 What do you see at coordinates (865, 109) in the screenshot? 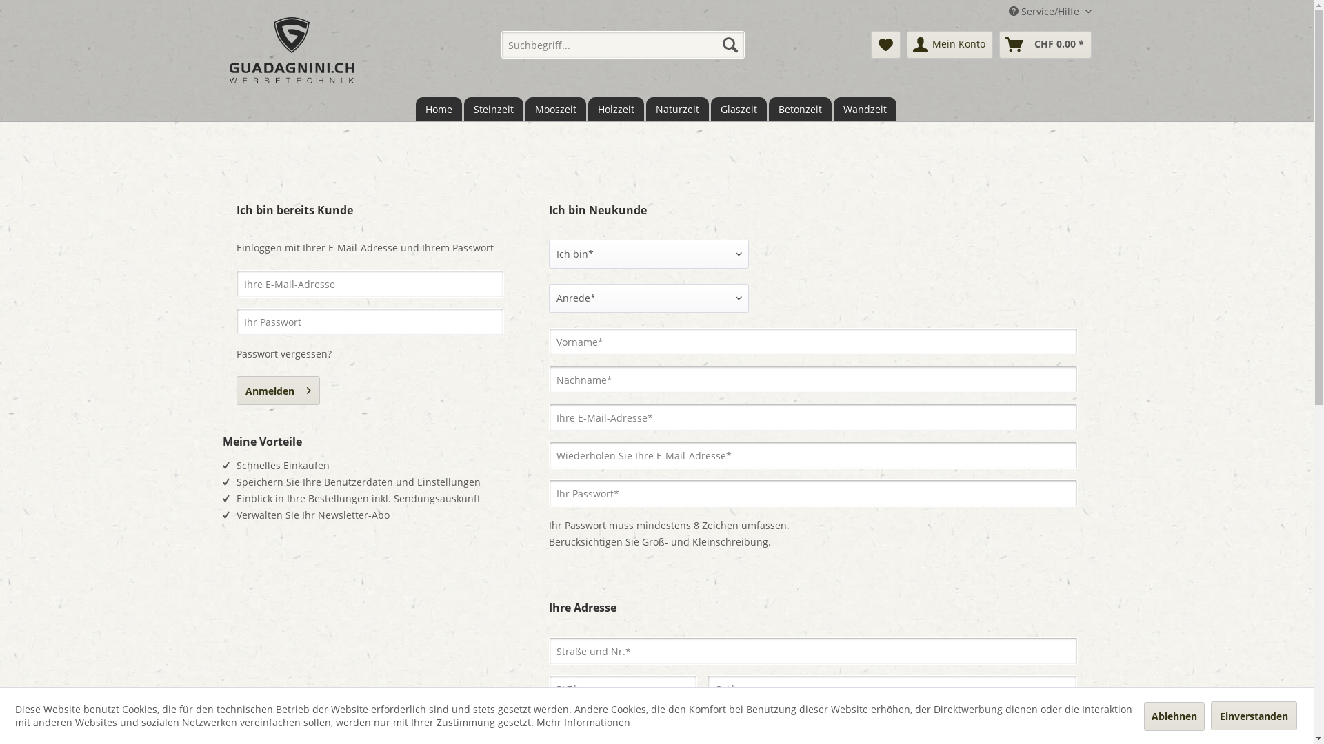
I see `Wandzeit` at bounding box center [865, 109].